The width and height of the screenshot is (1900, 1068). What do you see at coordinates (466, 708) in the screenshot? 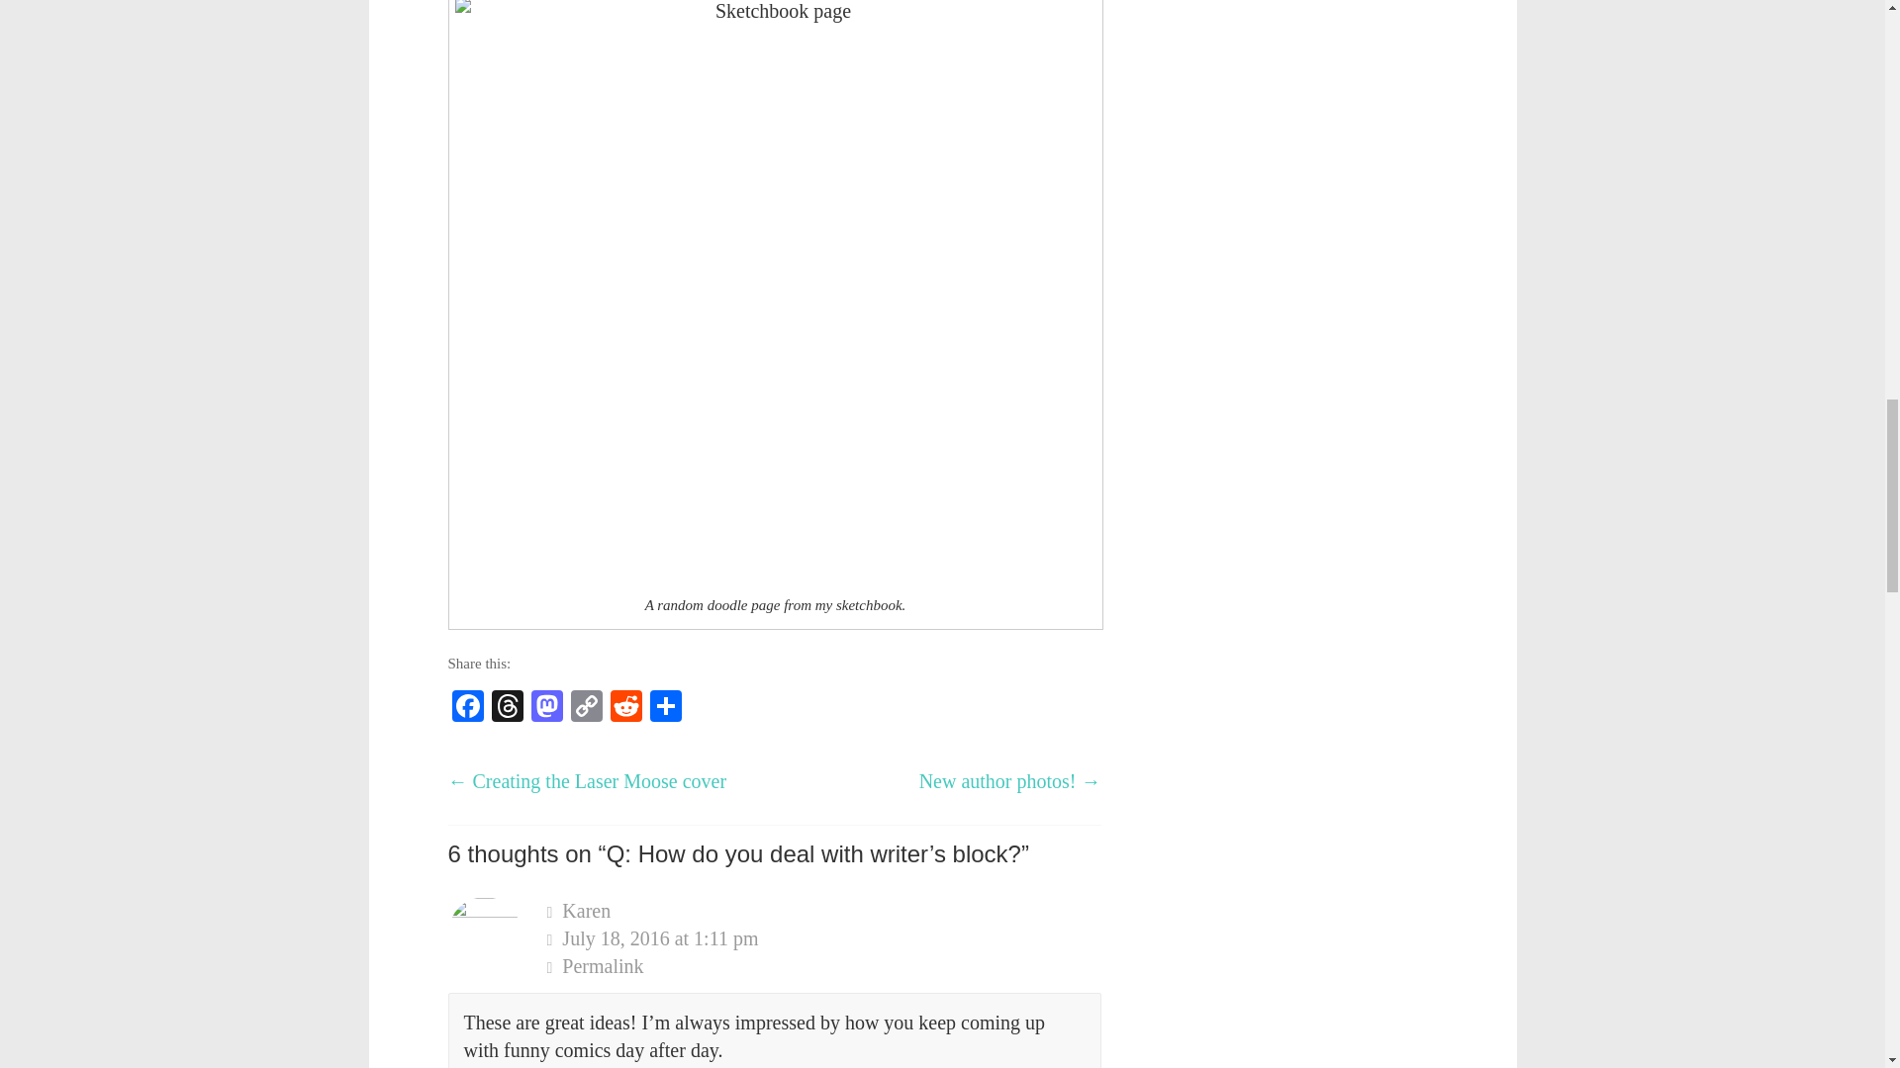
I see `Facebook` at bounding box center [466, 708].